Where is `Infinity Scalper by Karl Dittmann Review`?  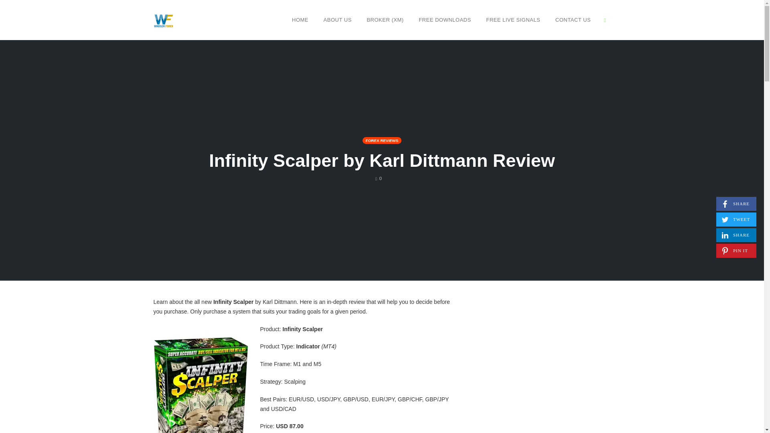
Infinity Scalper by Karl Dittmann Review is located at coordinates (736, 235).